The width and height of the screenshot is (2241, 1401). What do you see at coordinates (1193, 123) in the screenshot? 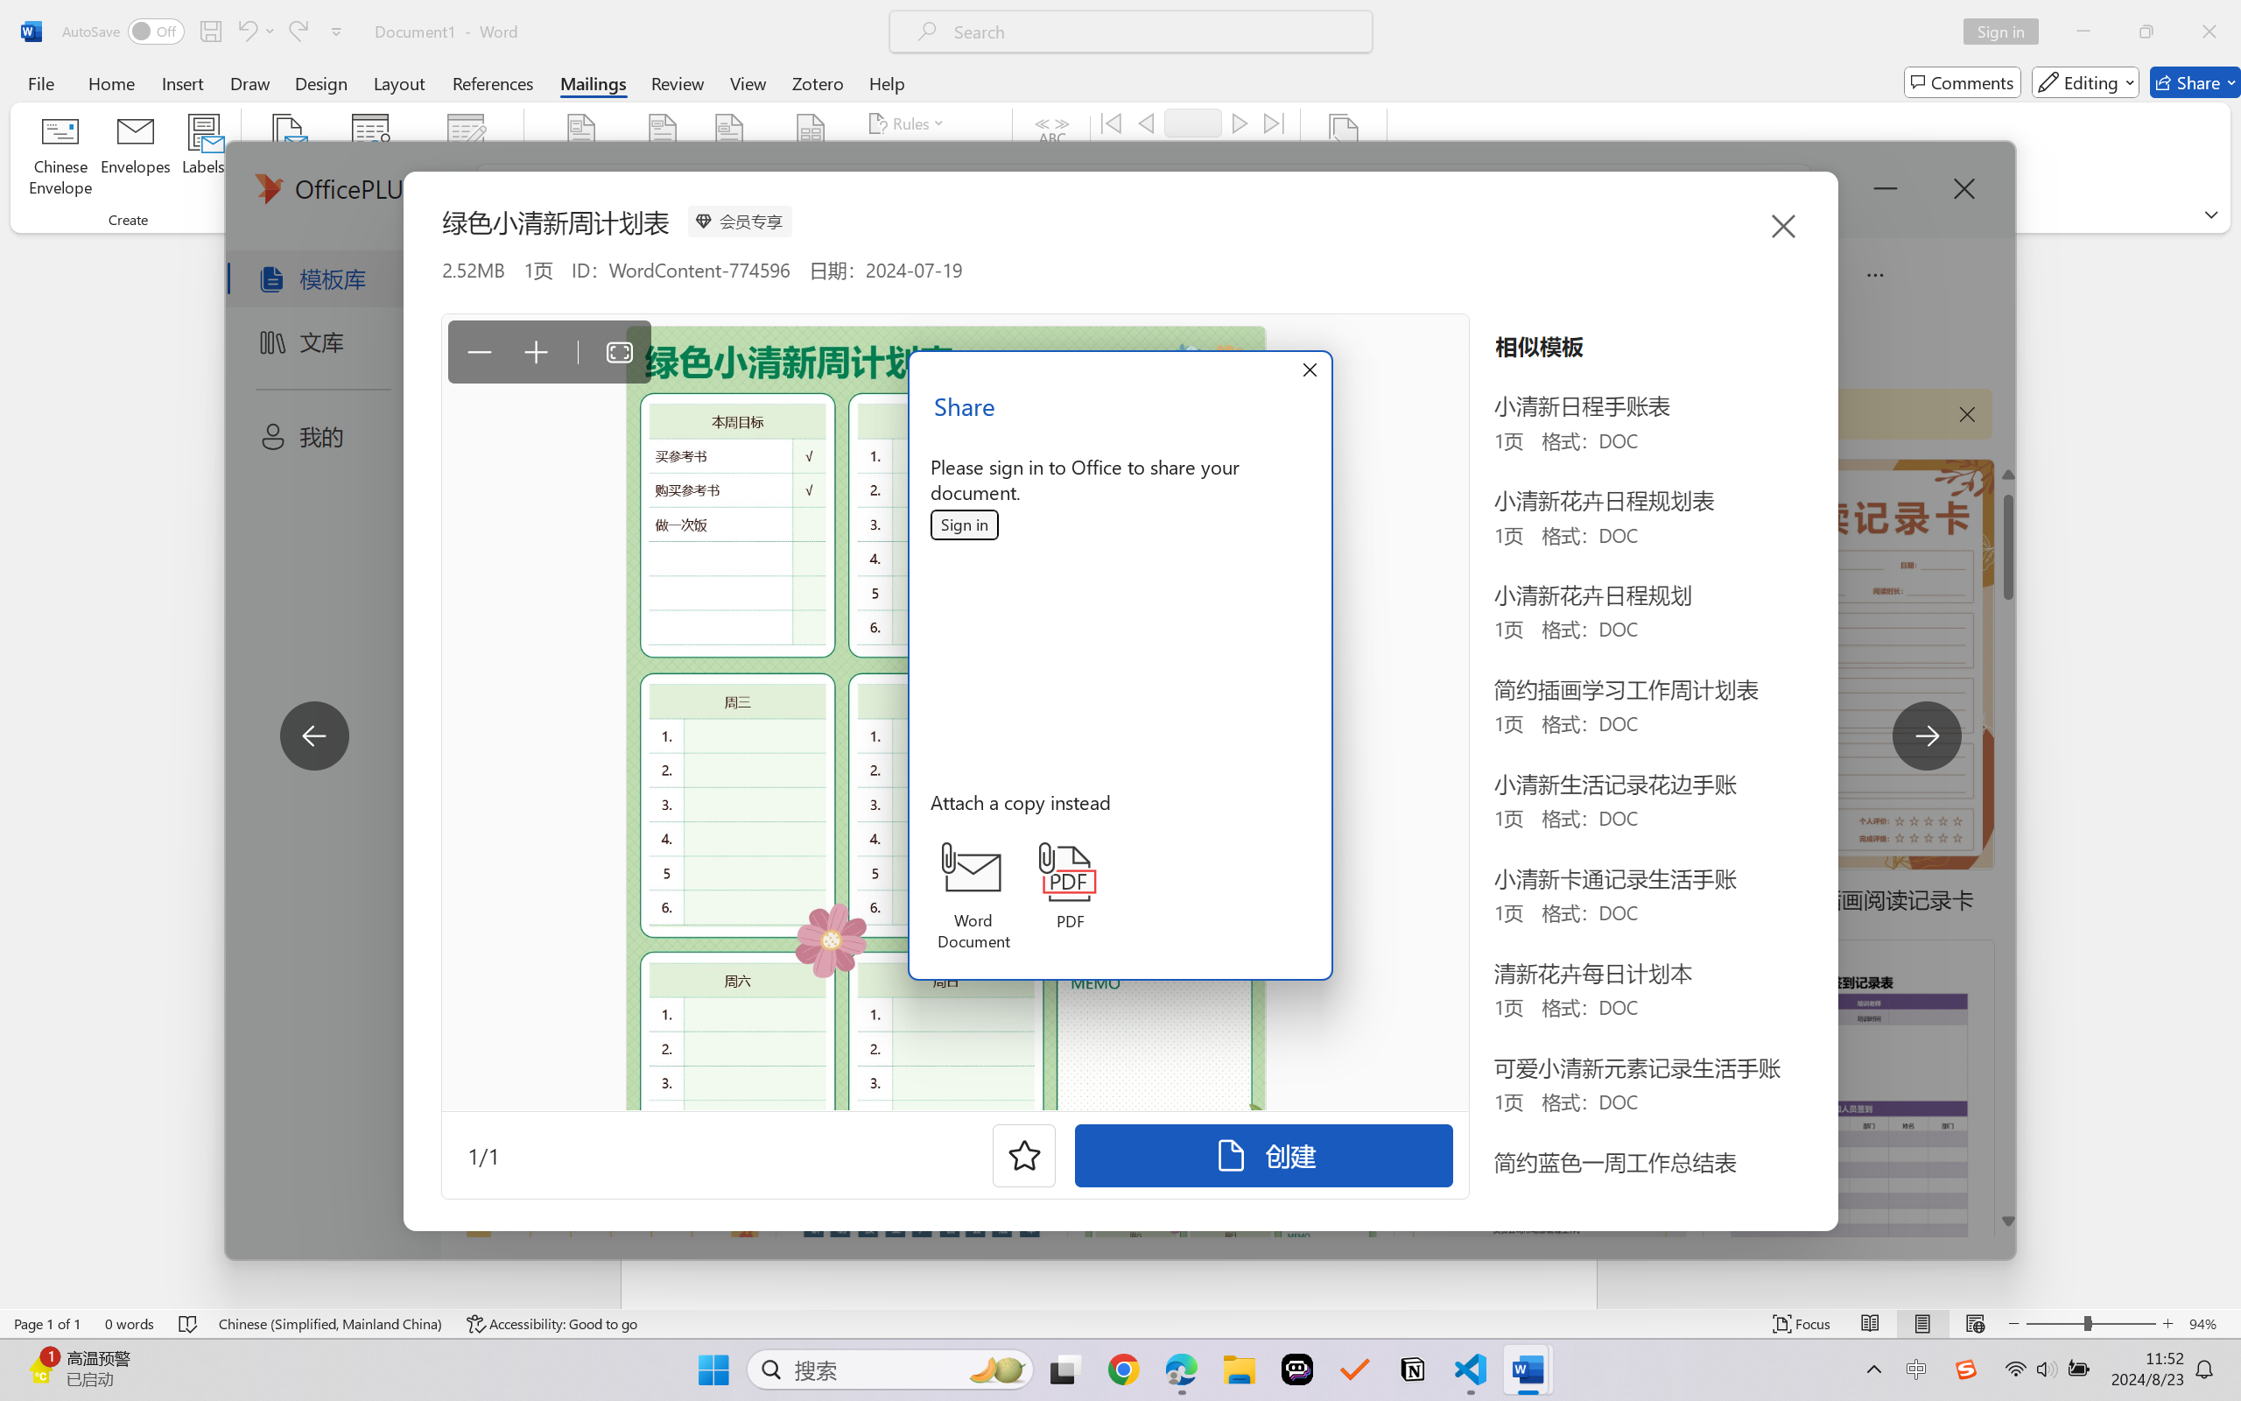
I see `Record` at bounding box center [1193, 123].